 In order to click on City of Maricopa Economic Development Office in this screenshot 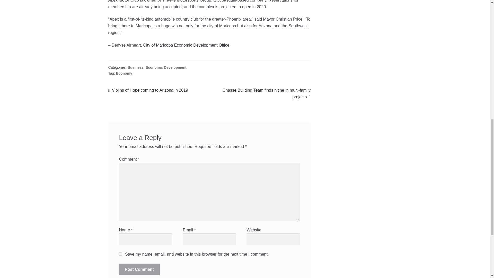, I will do `click(135, 67)`.